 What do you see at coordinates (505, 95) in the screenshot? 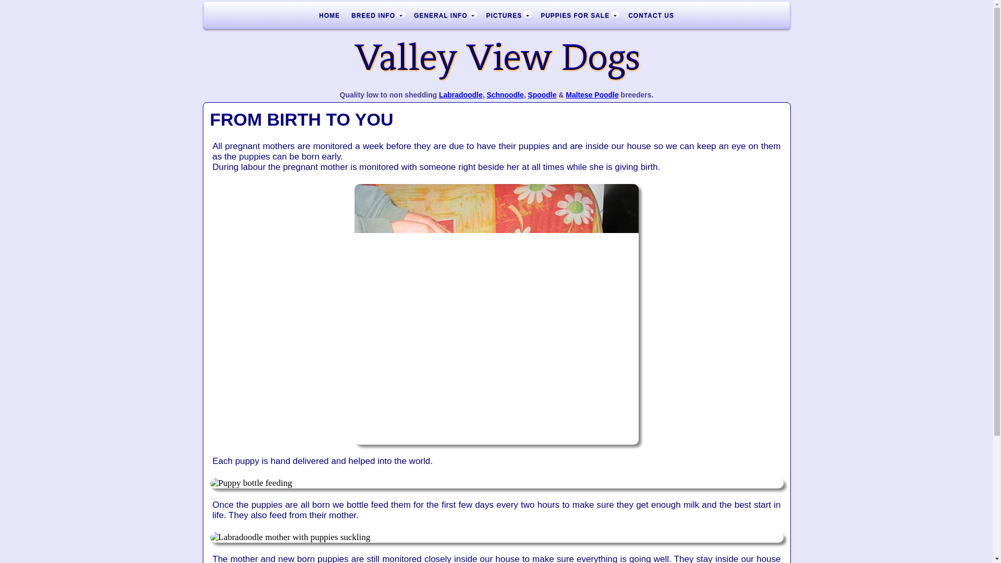
I see `Schnoodle` at bounding box center [505, 95].